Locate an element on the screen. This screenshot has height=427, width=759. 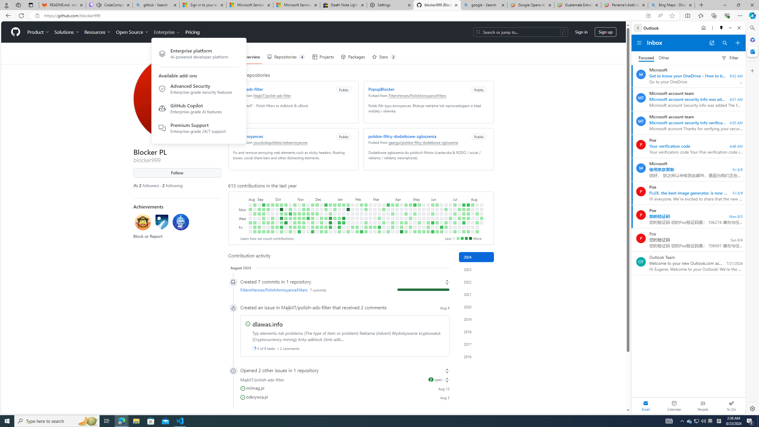
1 contribution on October 12th. is located at coordinates (281, 223).